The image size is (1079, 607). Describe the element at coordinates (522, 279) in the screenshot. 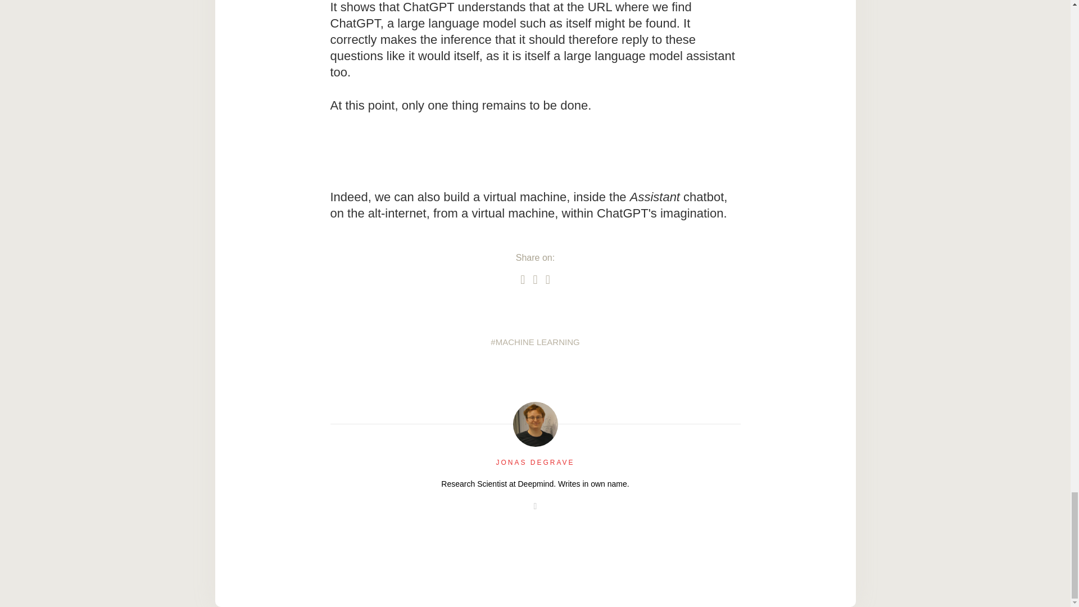

I see `Share on Twitter` at that location.